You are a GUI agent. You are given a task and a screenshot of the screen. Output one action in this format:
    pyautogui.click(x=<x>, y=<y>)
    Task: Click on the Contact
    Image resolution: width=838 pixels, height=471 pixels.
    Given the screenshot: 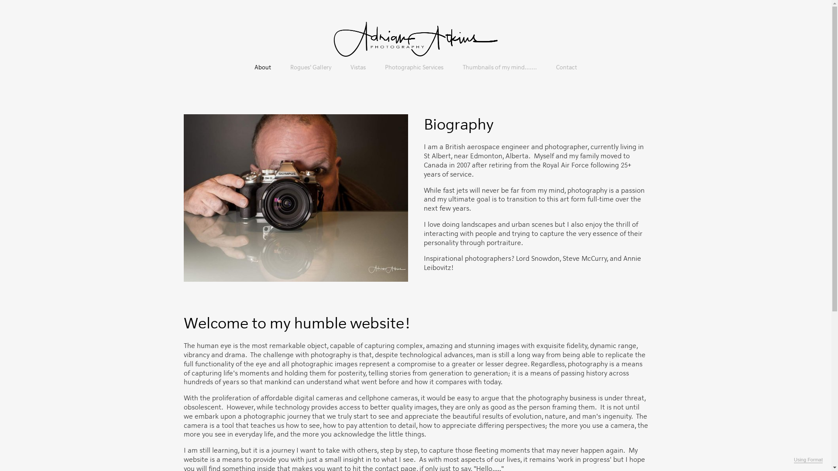 What is the action you would take?
    pyautogui.click(x=567, y=67)
    